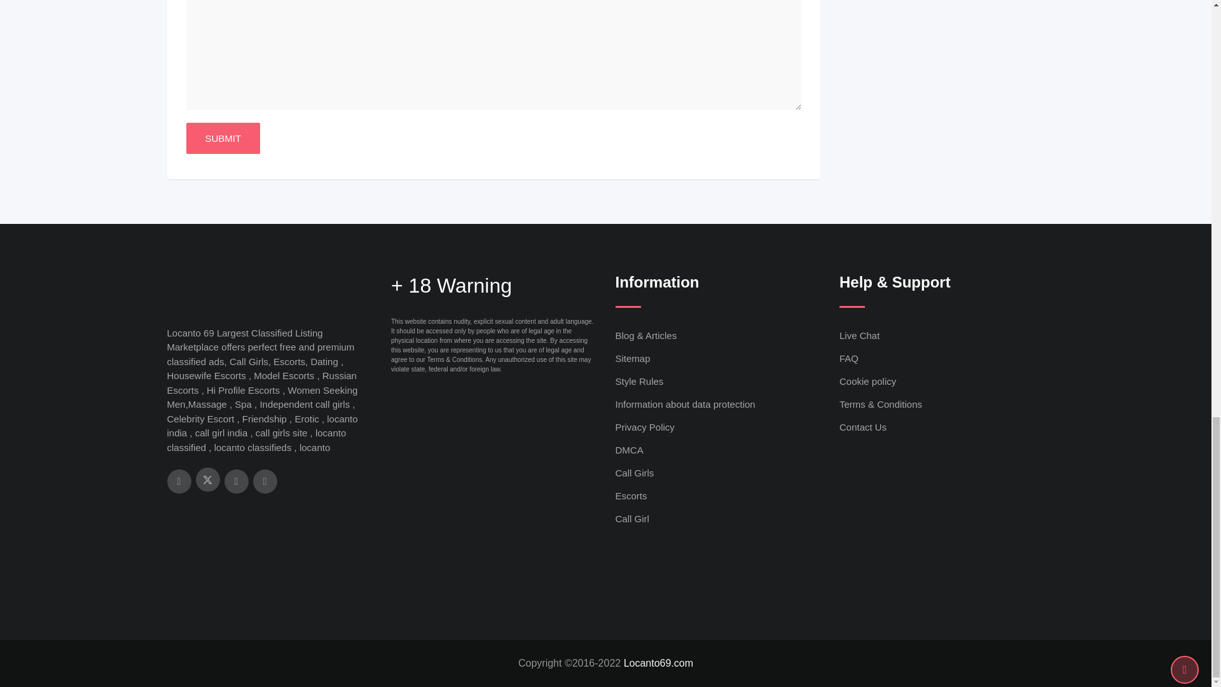 Image resolution: width=1221 pixels, height=687 pixels. I want to click on DMCA.com Protection Status, so click(935, 544).